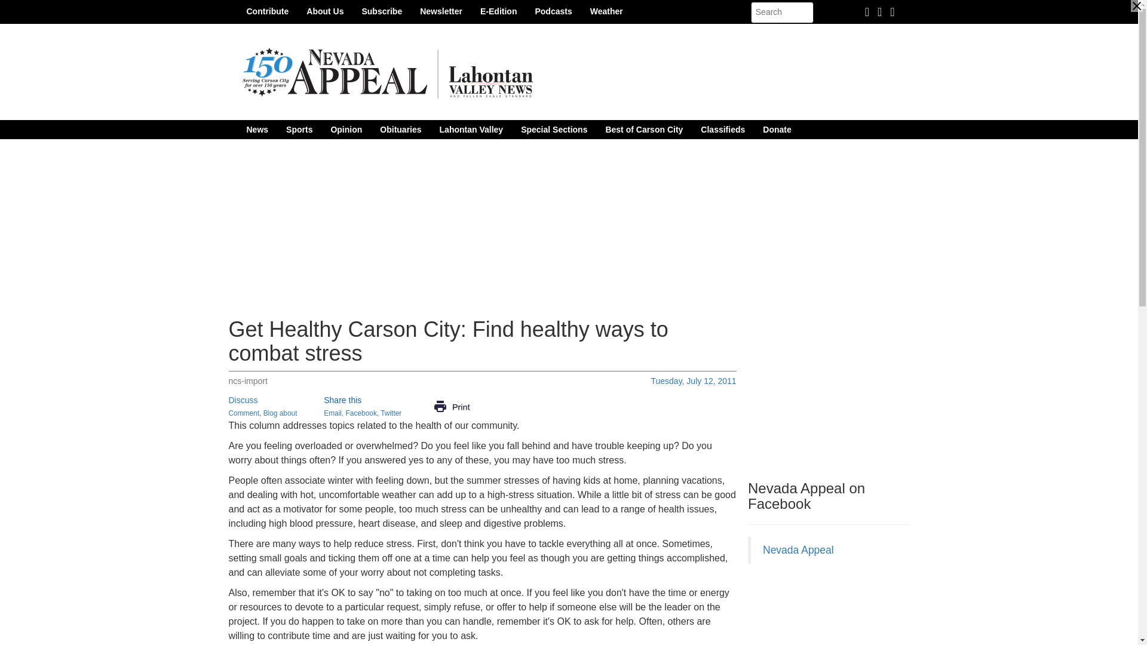 Image resolution: width=1147 pixels, height=645 pixels. I want to click on Obituaries, so click(400, 129).